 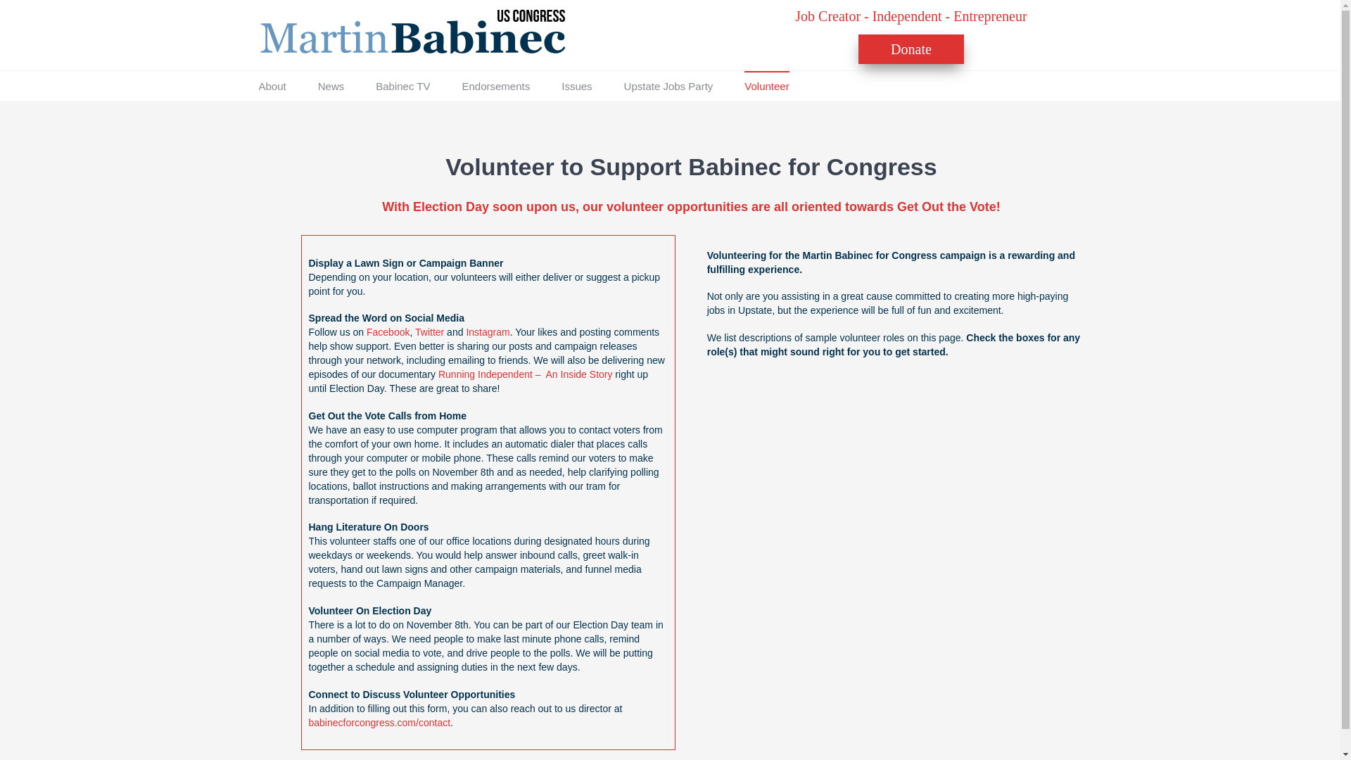 I want to click on Issues, so click(x=576, y=86).